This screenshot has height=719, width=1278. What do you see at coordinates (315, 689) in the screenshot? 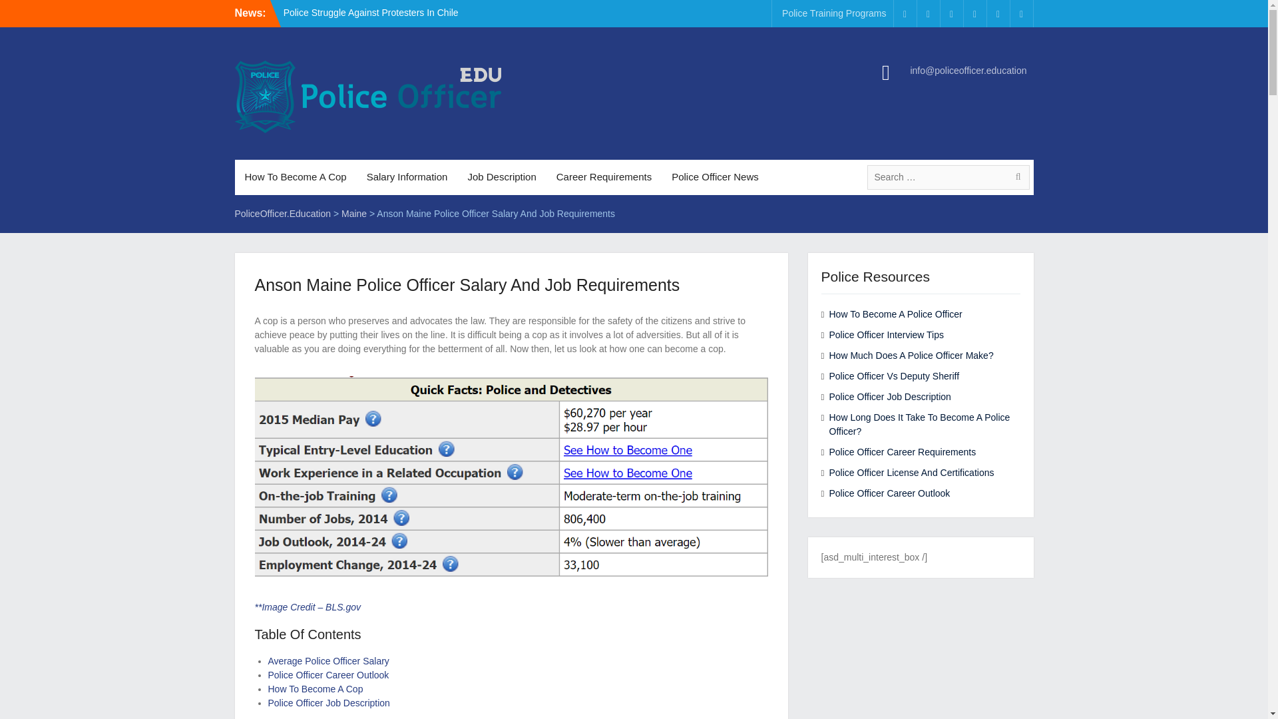
I see `How To Become A Cop` at bounding box center [315, 689].